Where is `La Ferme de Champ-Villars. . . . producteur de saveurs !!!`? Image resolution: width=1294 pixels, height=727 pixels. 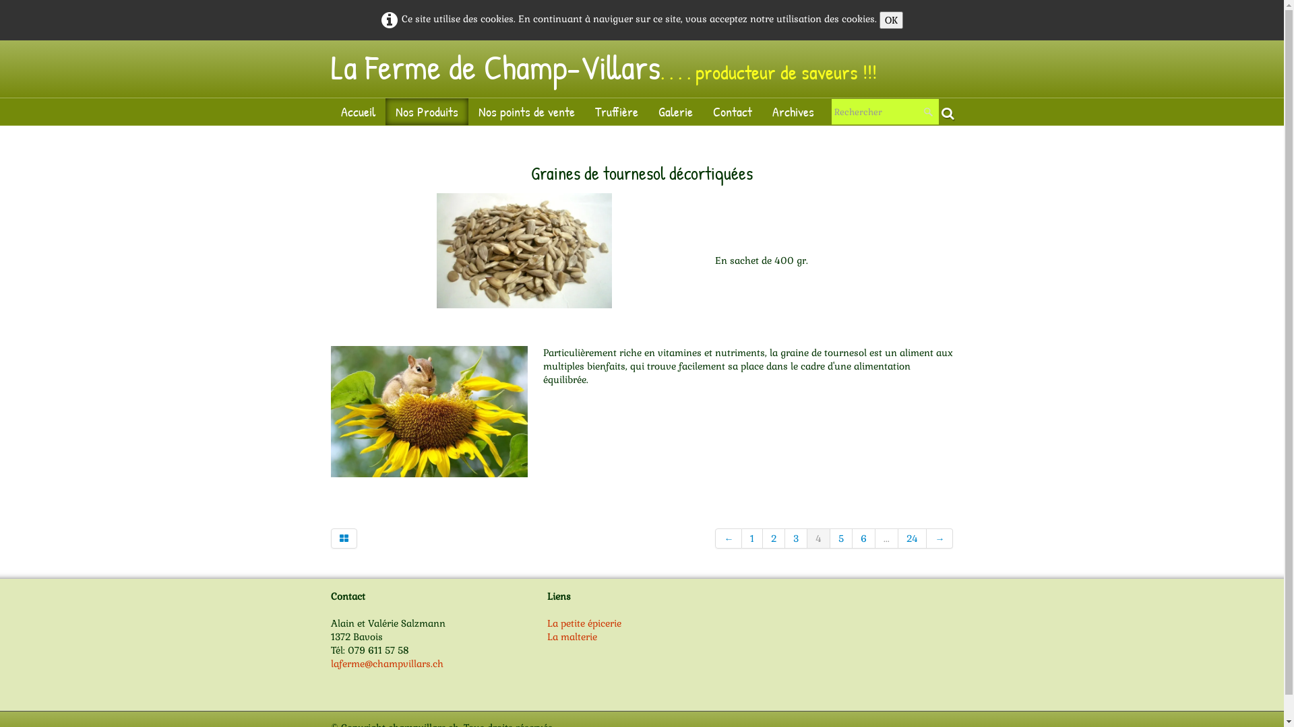
La Ferme de Champ-Villars. . . . producteur de saveurs !!! is located at coordinates (608, 67).